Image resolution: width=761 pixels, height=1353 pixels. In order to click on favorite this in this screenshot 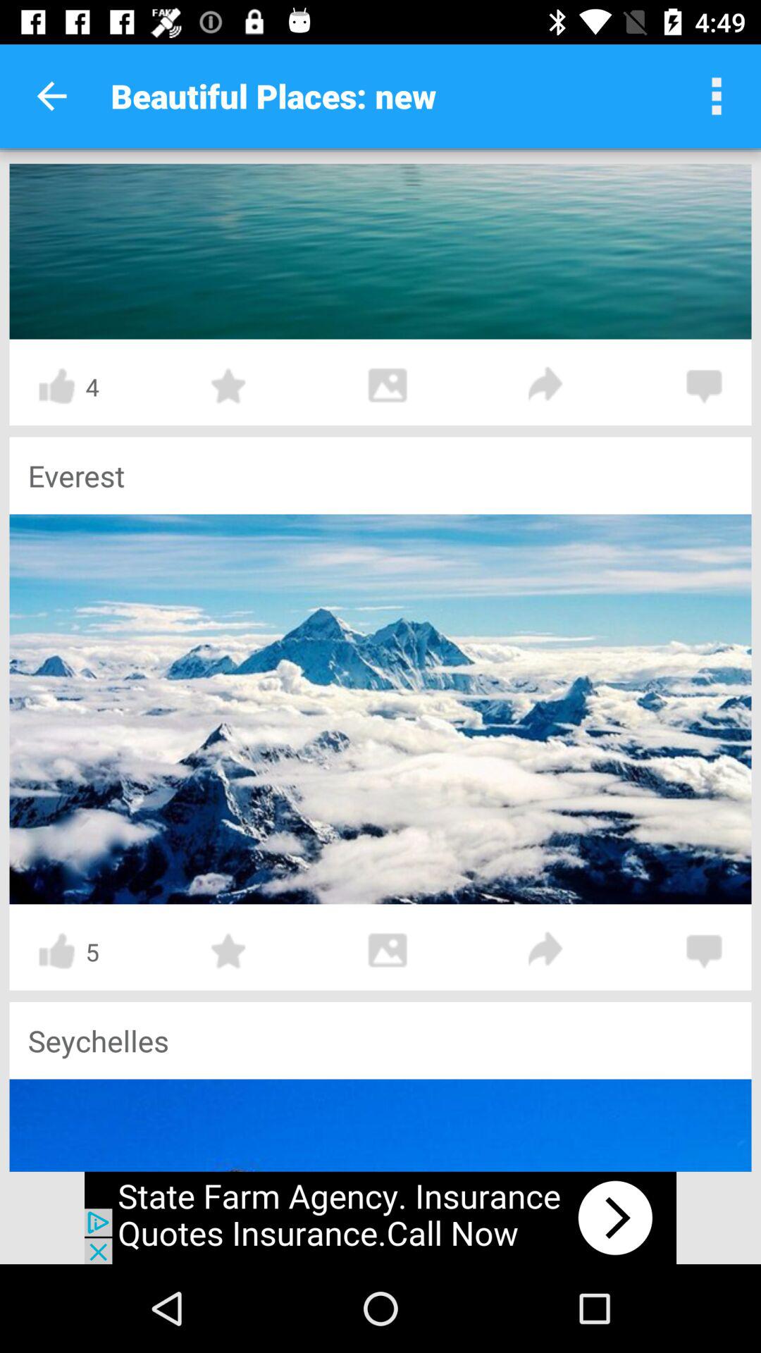, I will do `click(229, 951)`.